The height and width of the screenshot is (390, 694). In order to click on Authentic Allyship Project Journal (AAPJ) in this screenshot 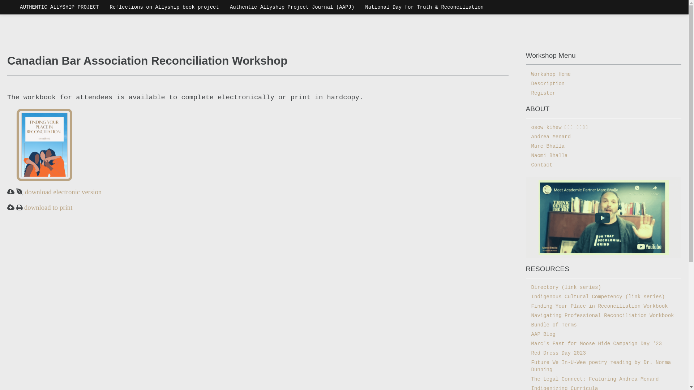, I will do `click(292, 7)`.